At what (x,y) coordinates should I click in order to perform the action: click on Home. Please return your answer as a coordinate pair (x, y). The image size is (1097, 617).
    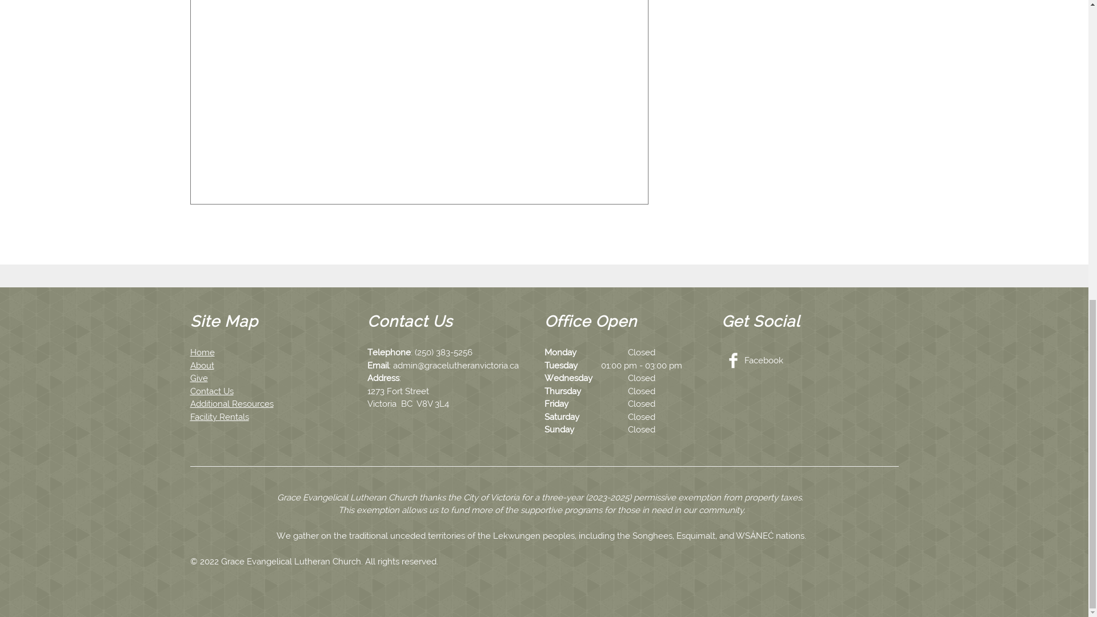
    Looking at the image, I should click on (202, 352).